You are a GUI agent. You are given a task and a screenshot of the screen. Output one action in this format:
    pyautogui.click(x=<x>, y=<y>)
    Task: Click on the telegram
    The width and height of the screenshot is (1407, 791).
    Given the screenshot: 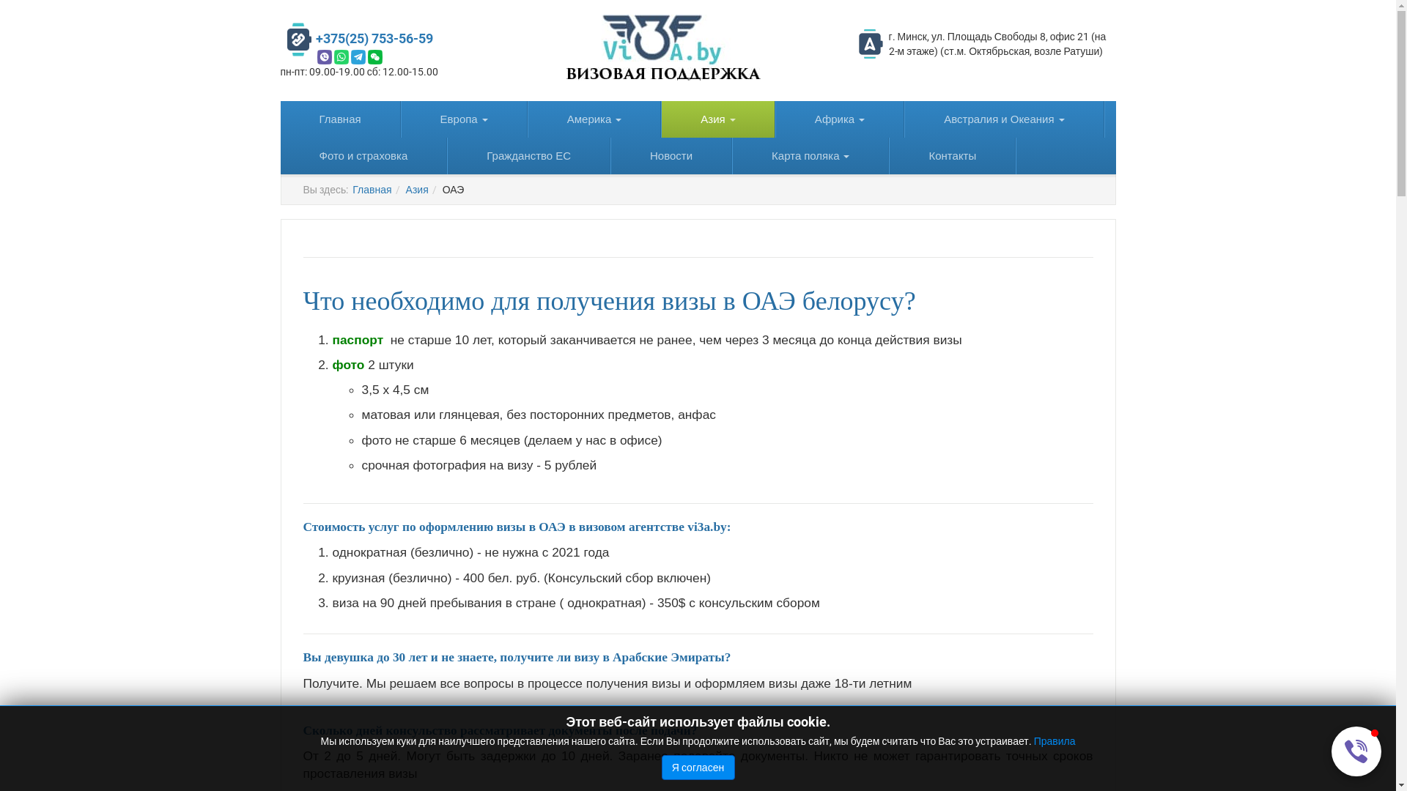 What is the action you would take?
    pyautogui.click(x=358, y=57)
    